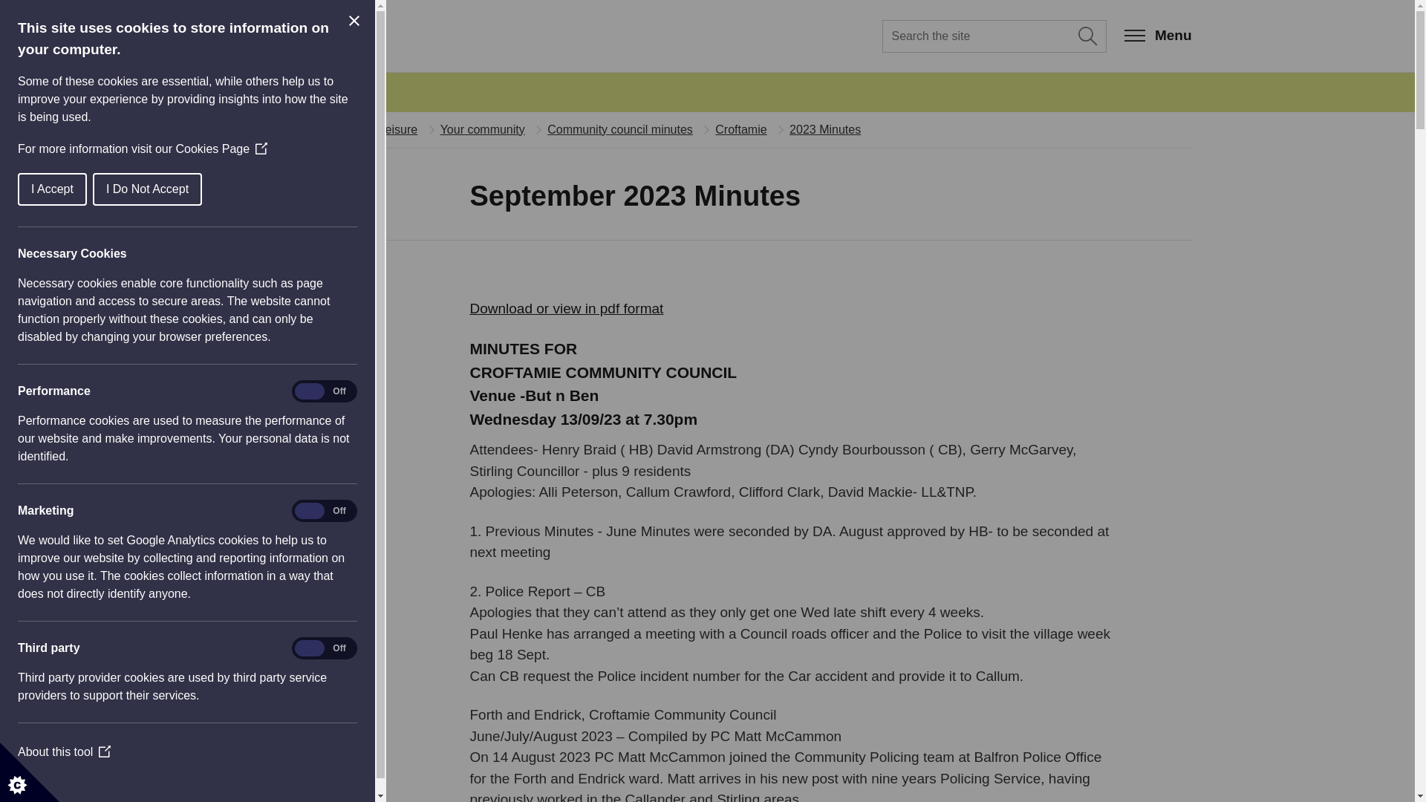 The image size is (1426, 802). What do you see at coordinates (300, 91) in the screenshot?
I see `Service updates` at bounding box center [300, 91].